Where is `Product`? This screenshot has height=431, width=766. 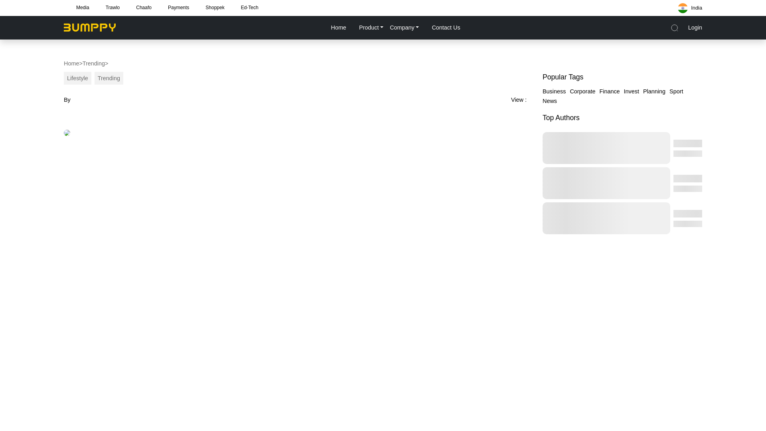
Product is located at coordinates (371, 27).